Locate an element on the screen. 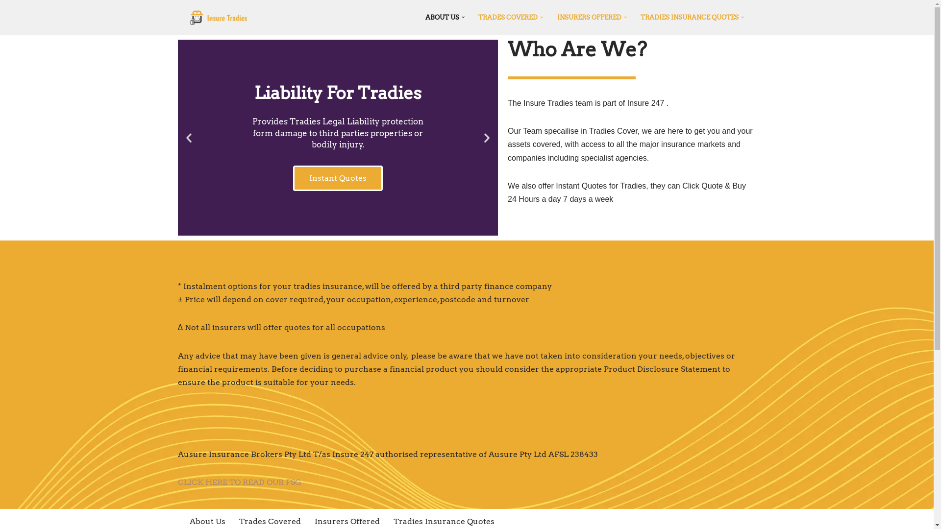 The width and height of the screenshot is (941, 529). TRADES COVERED is located at coordinates (508, 18).